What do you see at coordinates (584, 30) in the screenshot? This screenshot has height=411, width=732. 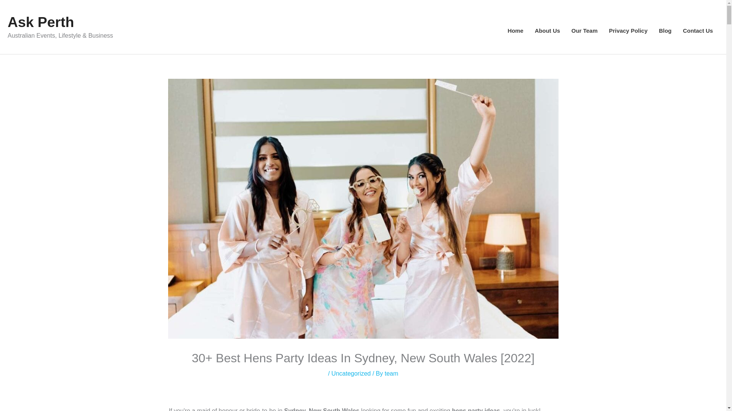 I see `Our Team` at bounding box center [584, 30].